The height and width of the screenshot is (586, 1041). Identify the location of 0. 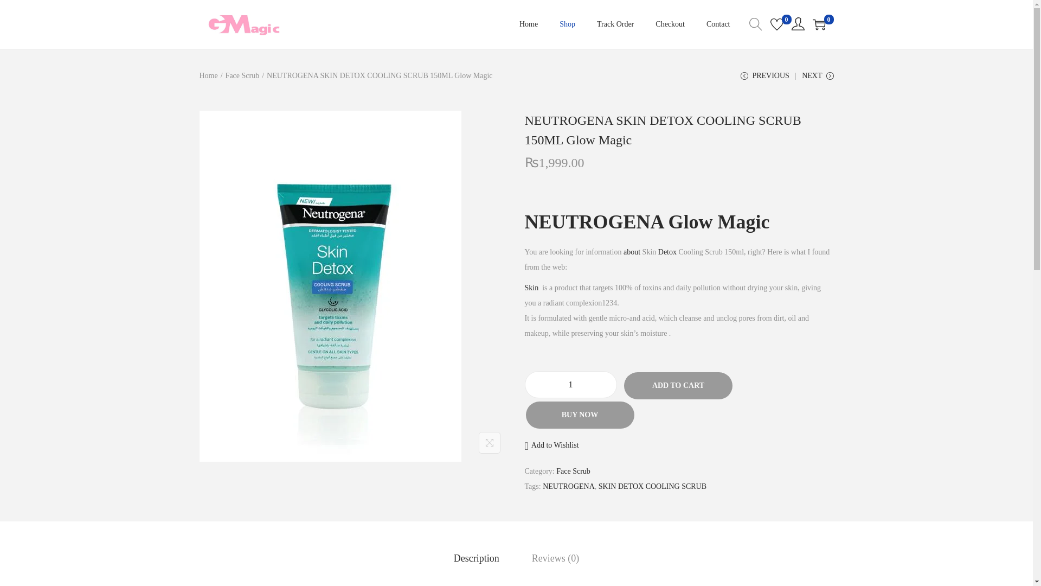
(819, 24).